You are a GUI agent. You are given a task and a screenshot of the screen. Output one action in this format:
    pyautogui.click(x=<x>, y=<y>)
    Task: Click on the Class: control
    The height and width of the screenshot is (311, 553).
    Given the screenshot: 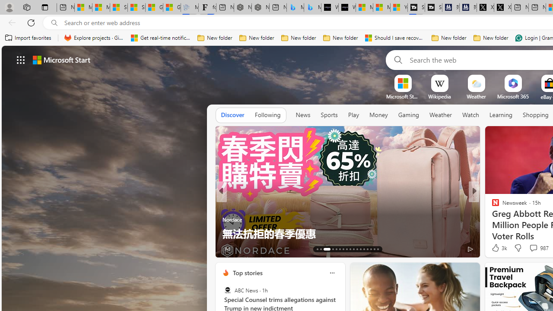 What is the action you would take?
    pyautogui.click(x=21, y=60)
    